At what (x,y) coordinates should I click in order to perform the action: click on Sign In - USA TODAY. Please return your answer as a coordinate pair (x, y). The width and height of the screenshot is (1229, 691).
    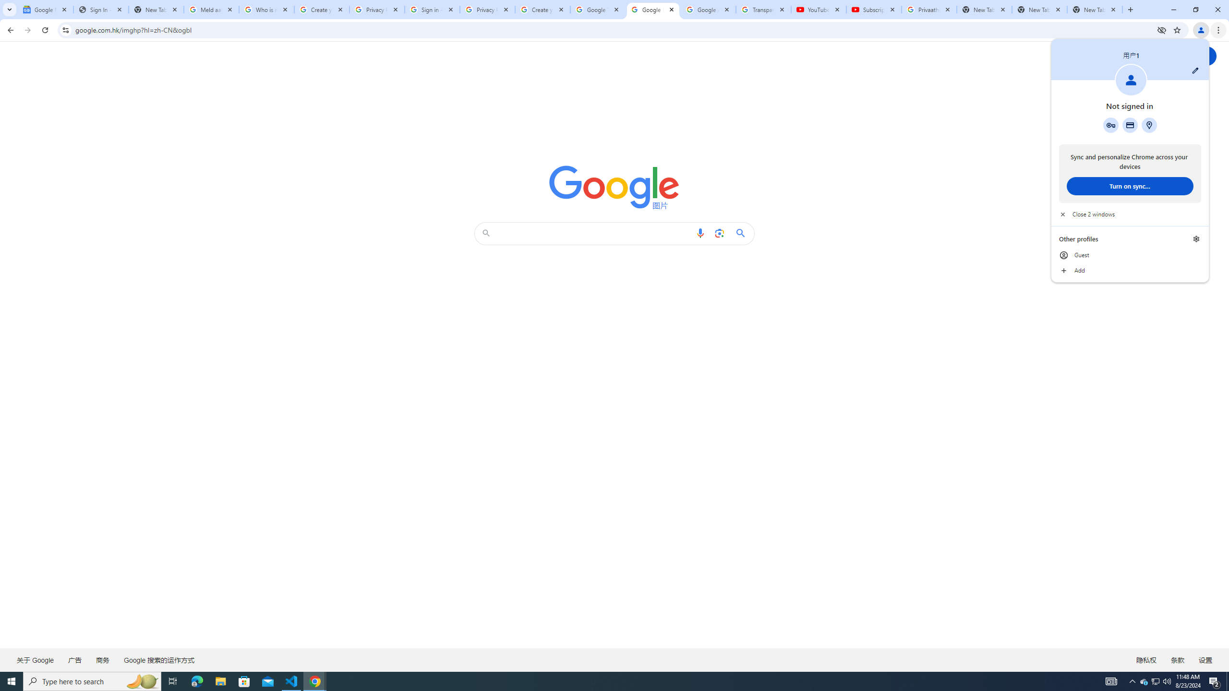
    Looking at the image, I should click on (101, 10).